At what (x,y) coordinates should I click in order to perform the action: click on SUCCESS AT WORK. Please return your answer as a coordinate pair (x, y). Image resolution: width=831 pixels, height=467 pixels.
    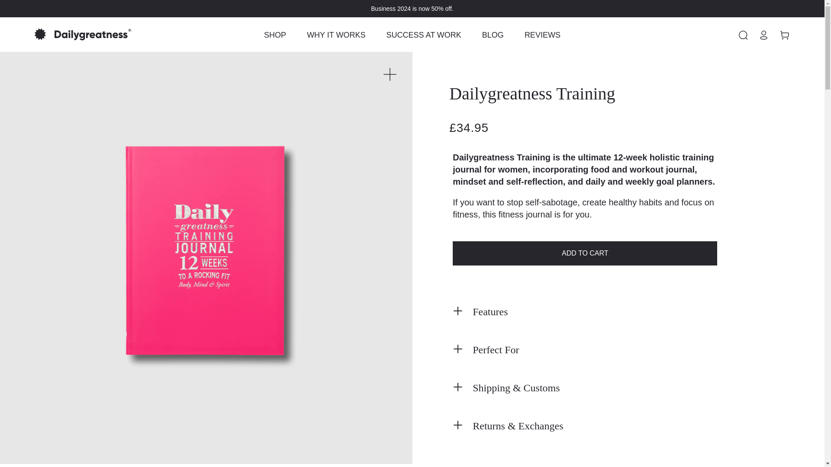
    Looking at the image, I should click on (423, 35).